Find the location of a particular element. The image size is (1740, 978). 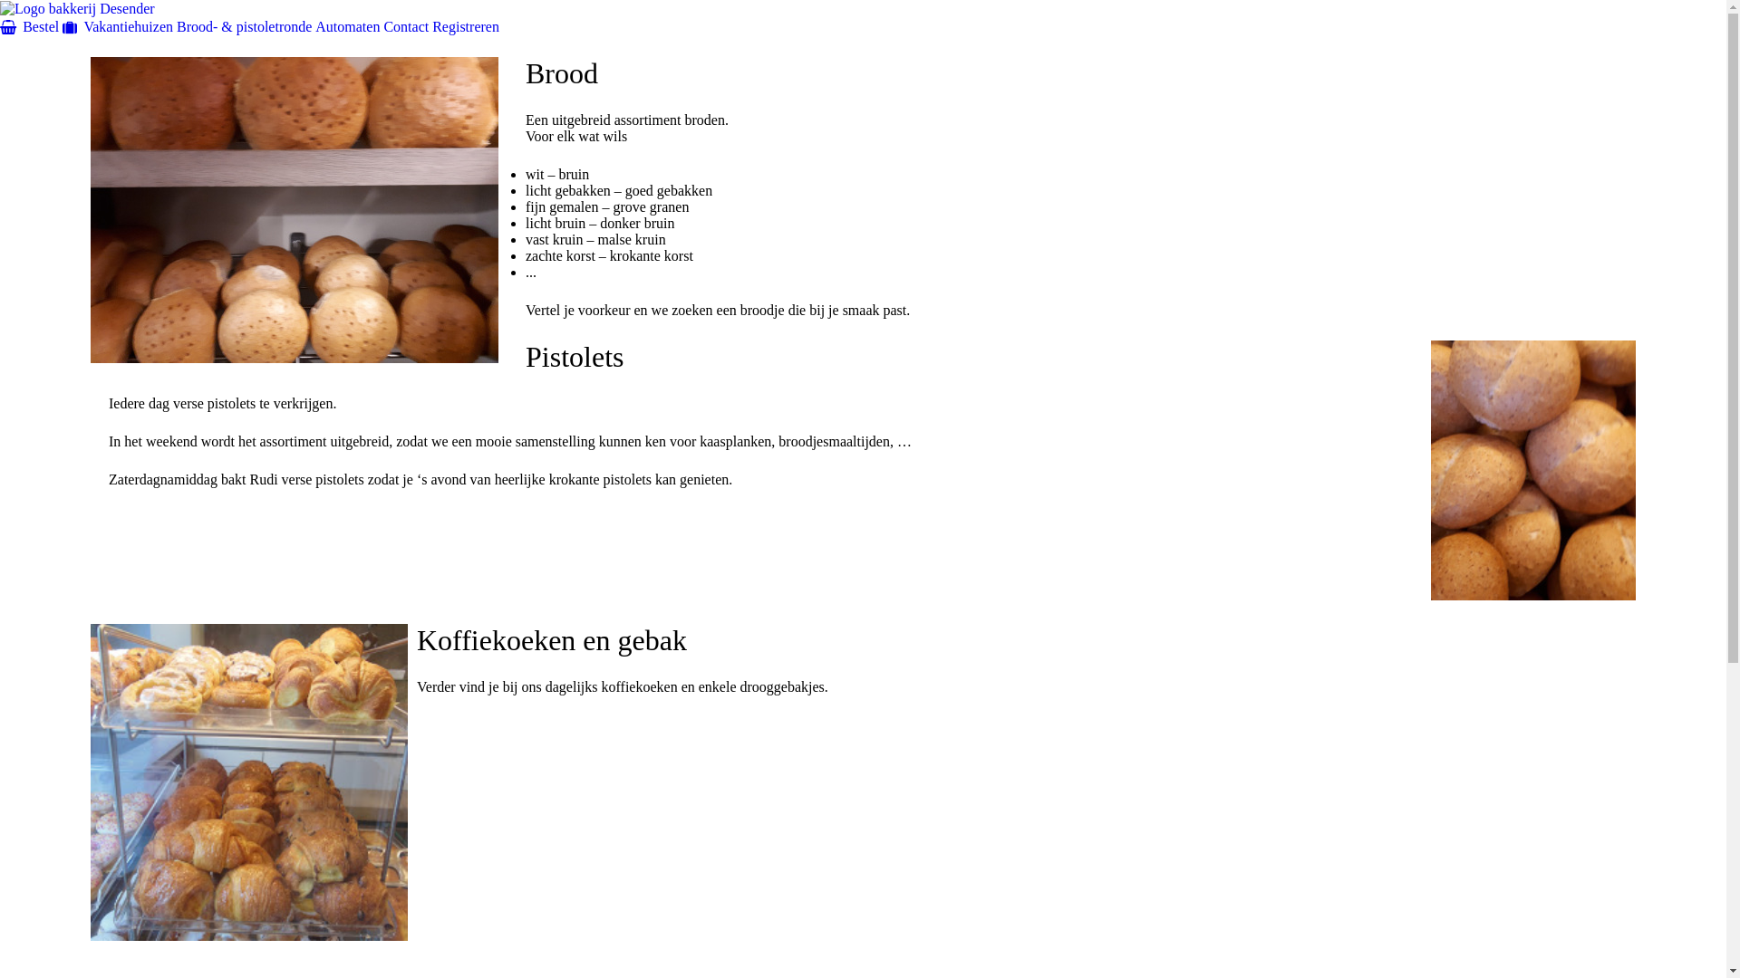

Registreren is located at coordinates (466, 25).